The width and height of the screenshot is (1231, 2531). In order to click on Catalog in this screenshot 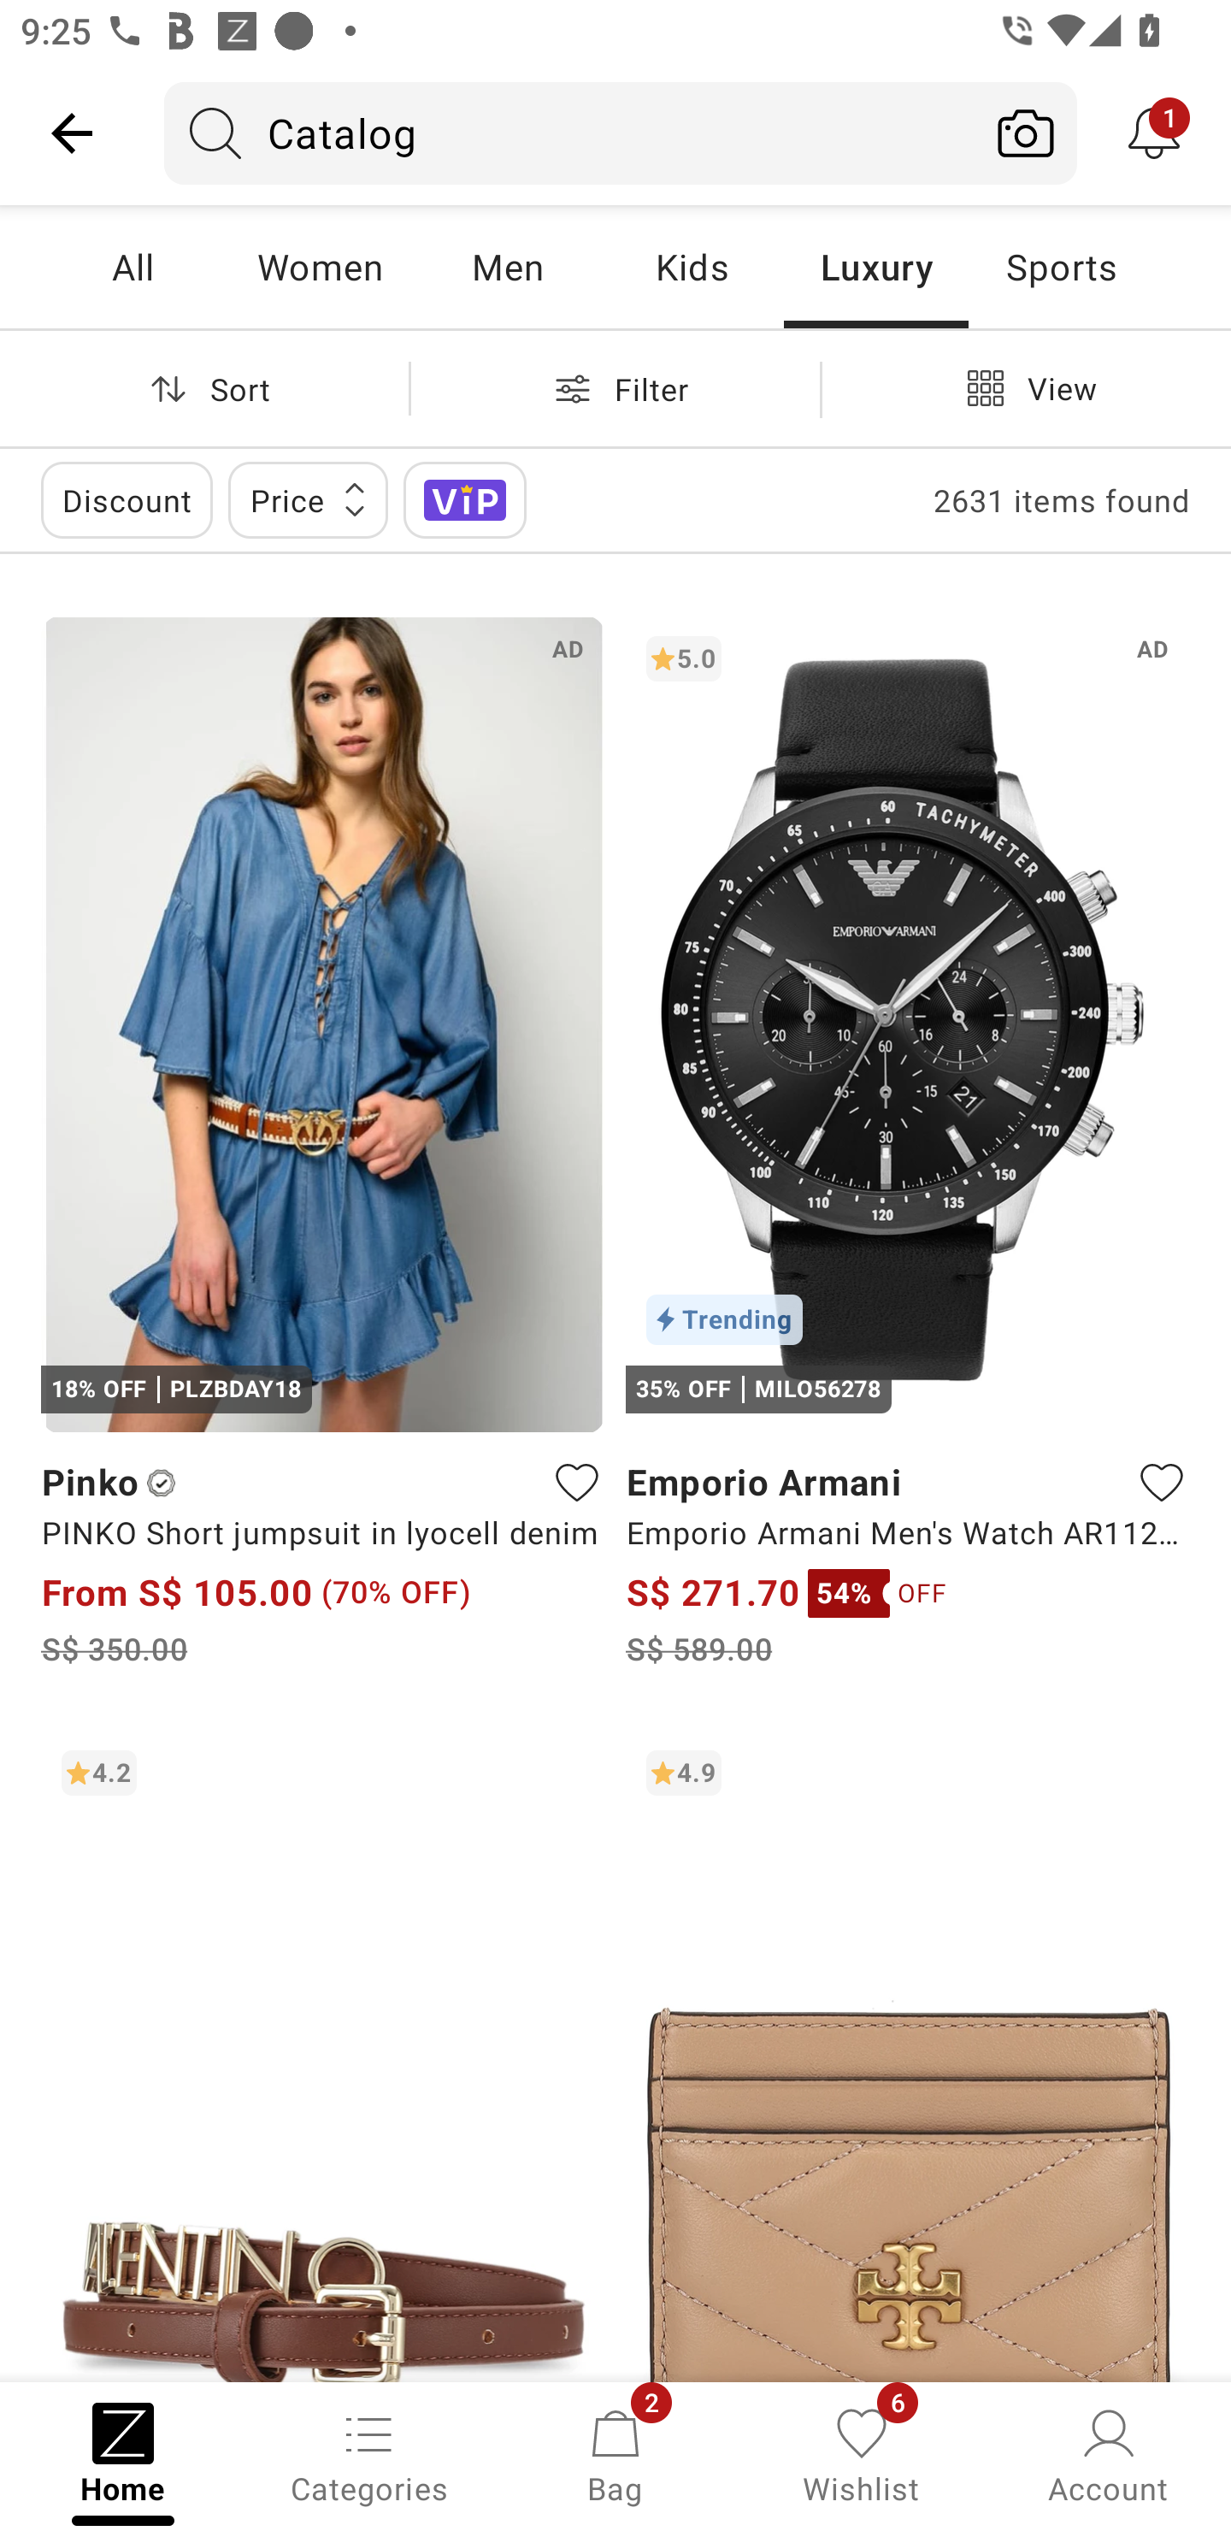, I will do `click(569, 133)`.